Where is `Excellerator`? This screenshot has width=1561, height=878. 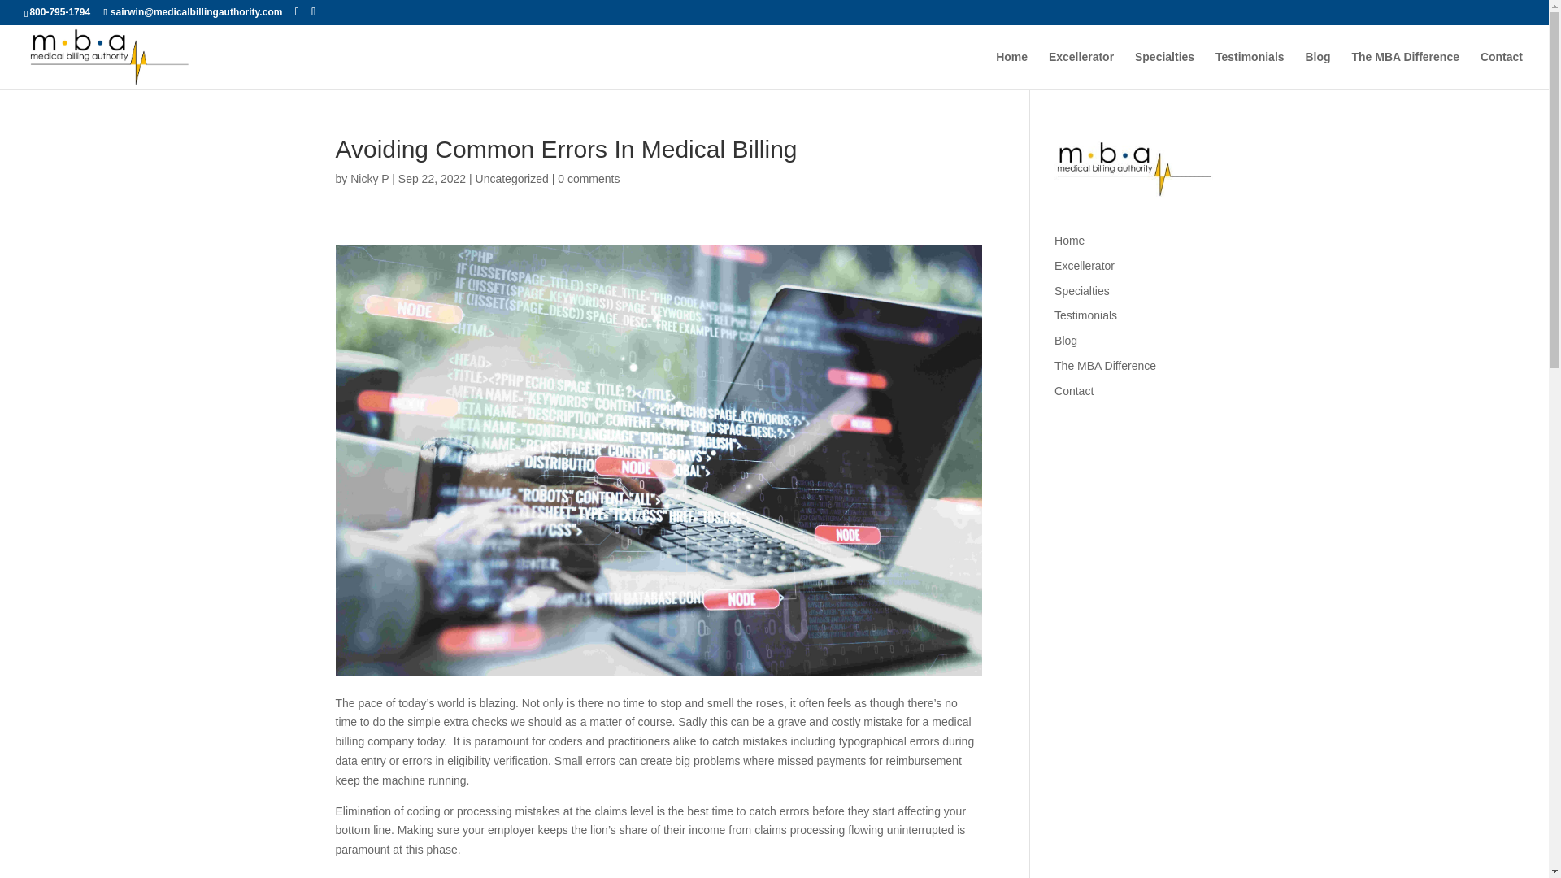
Excellerator is located at coordinates (1081, 70).